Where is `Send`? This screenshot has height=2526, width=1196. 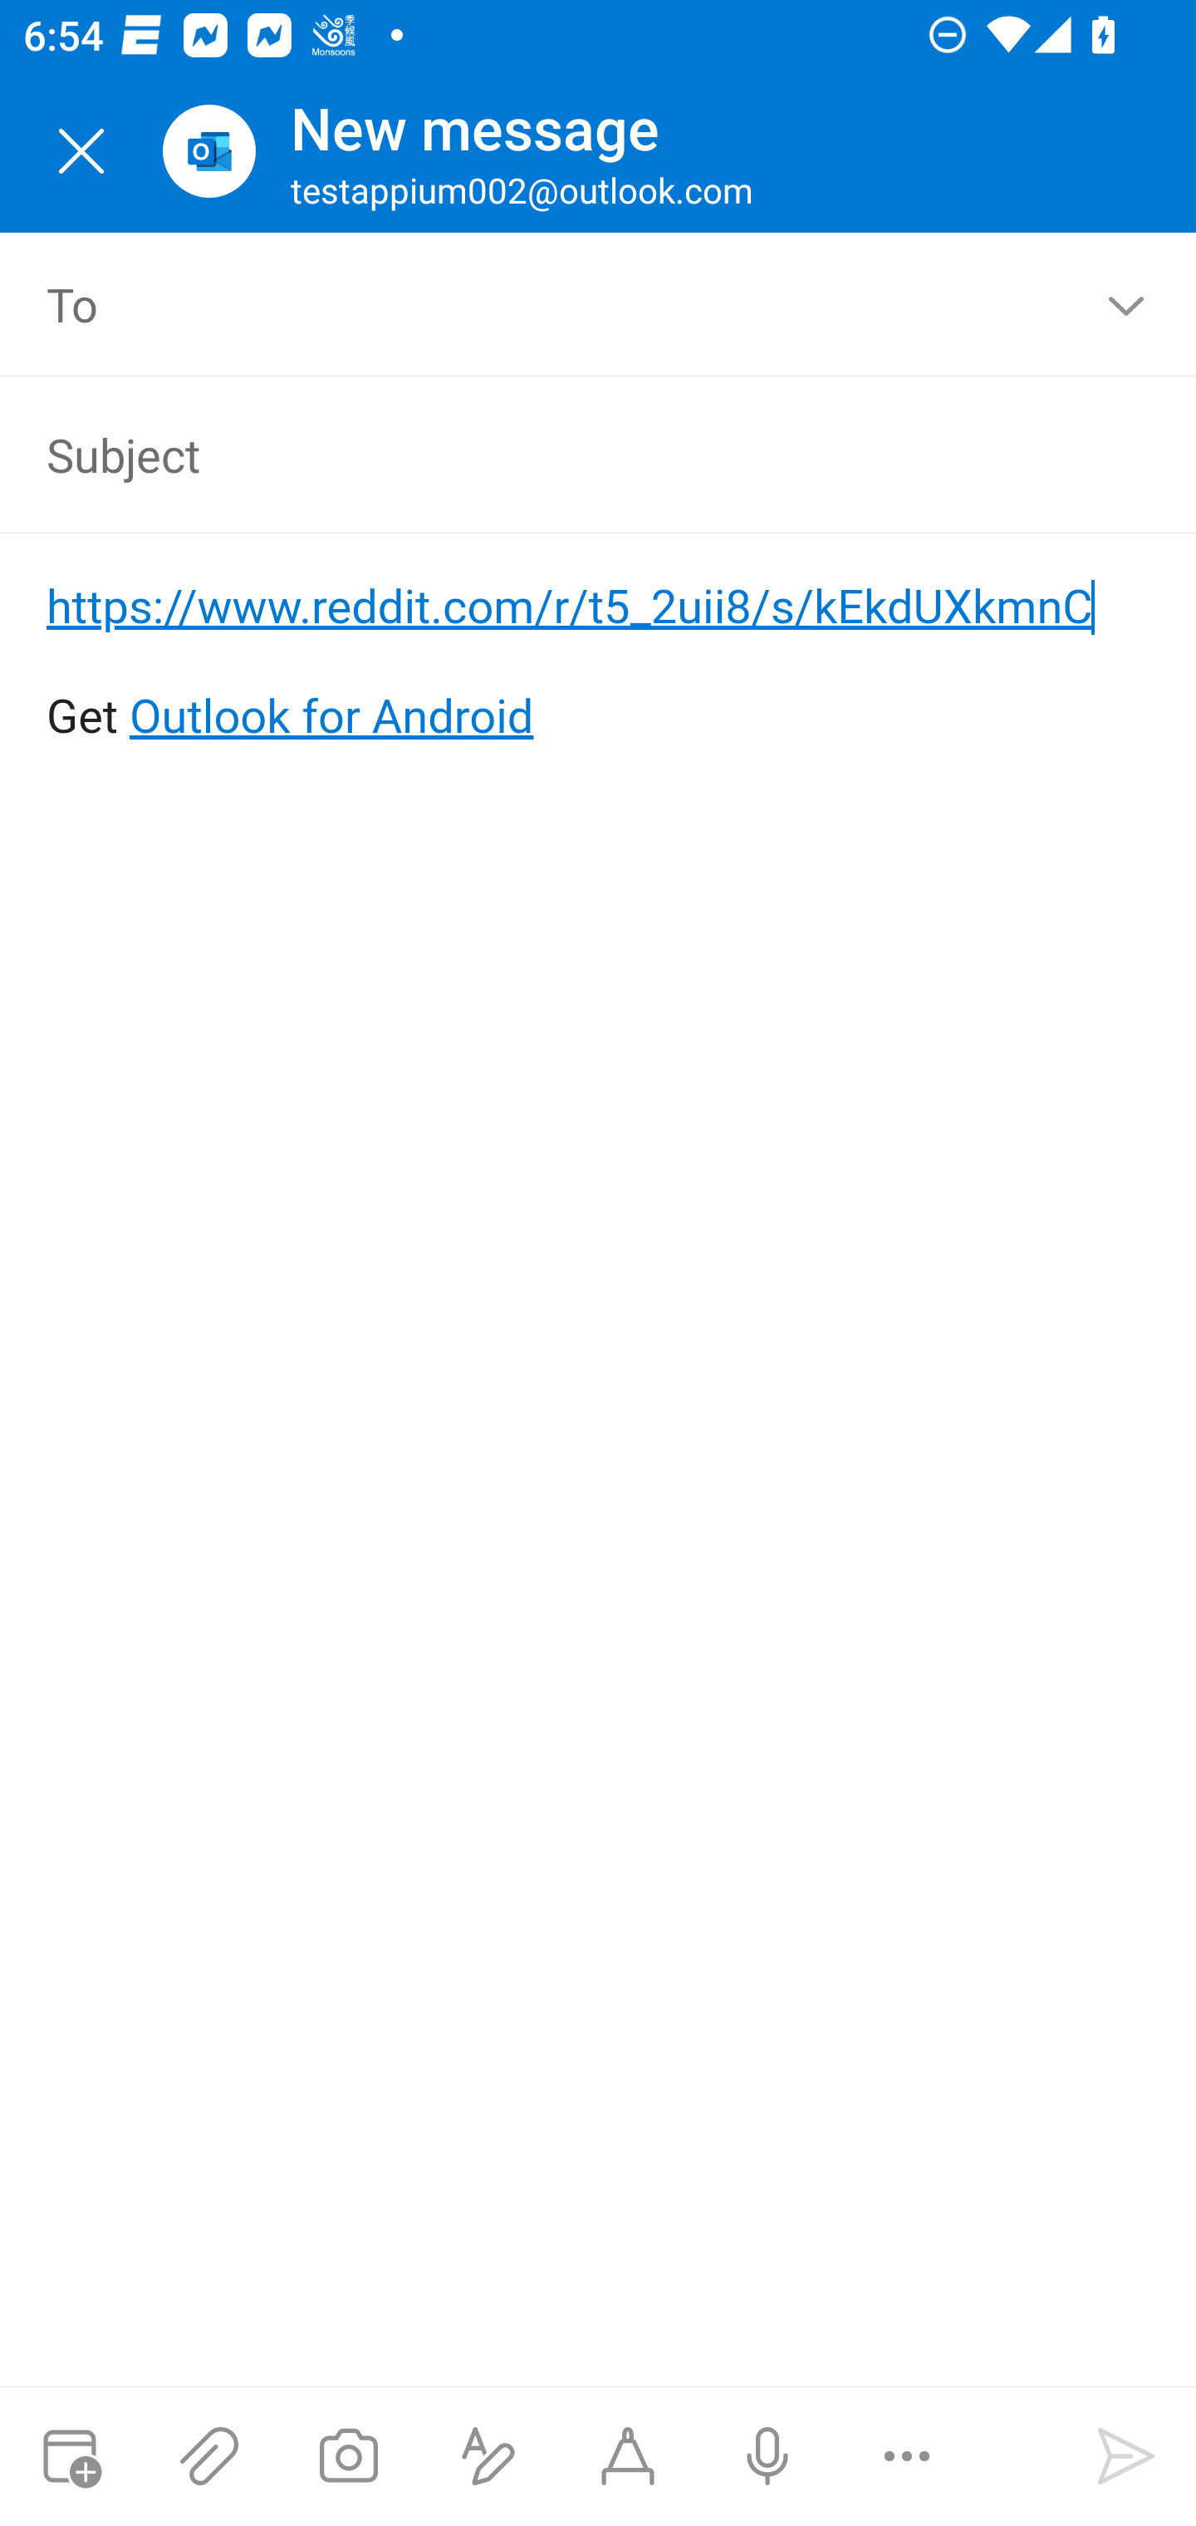
Send is located at coordinates (1126, 2456).